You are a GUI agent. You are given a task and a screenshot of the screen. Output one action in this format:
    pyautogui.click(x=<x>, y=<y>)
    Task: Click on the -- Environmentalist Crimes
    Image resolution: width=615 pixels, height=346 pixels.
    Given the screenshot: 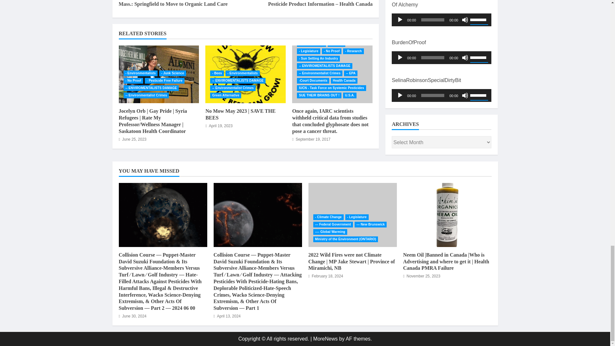 What is the action you would take?
    pyautogui.click(x=146, y=95)
    